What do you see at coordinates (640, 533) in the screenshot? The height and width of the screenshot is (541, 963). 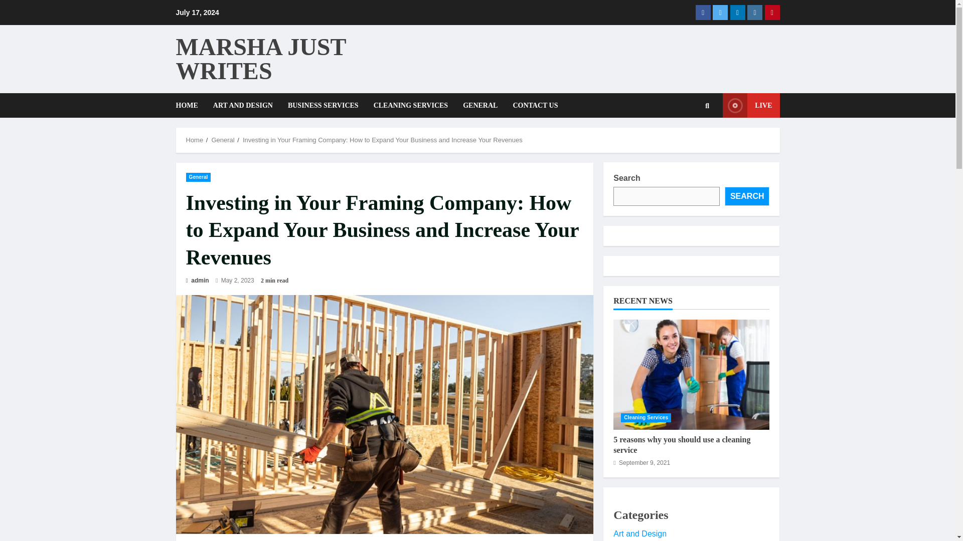 I see `Art and Design` at bounding box center [640, 533].